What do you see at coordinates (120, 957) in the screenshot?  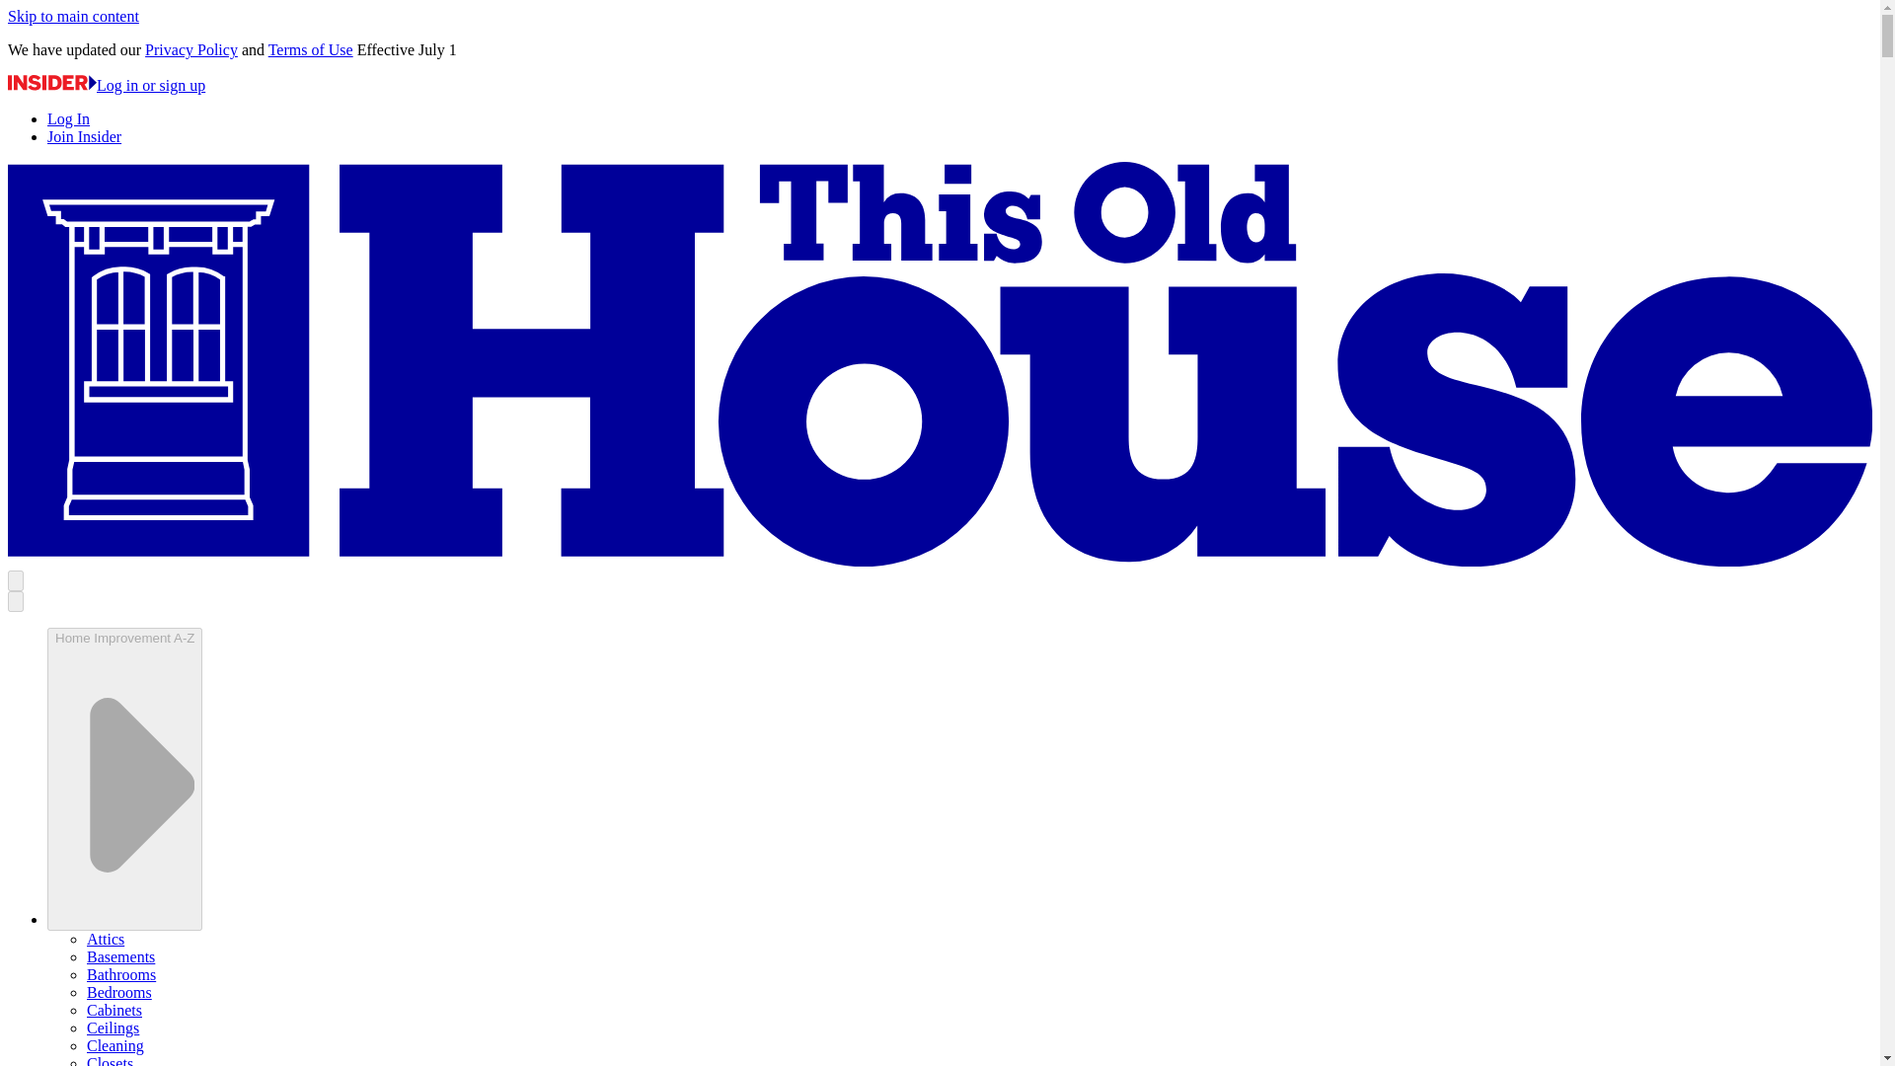 I see `Basements` at bounding box center [120, 957].